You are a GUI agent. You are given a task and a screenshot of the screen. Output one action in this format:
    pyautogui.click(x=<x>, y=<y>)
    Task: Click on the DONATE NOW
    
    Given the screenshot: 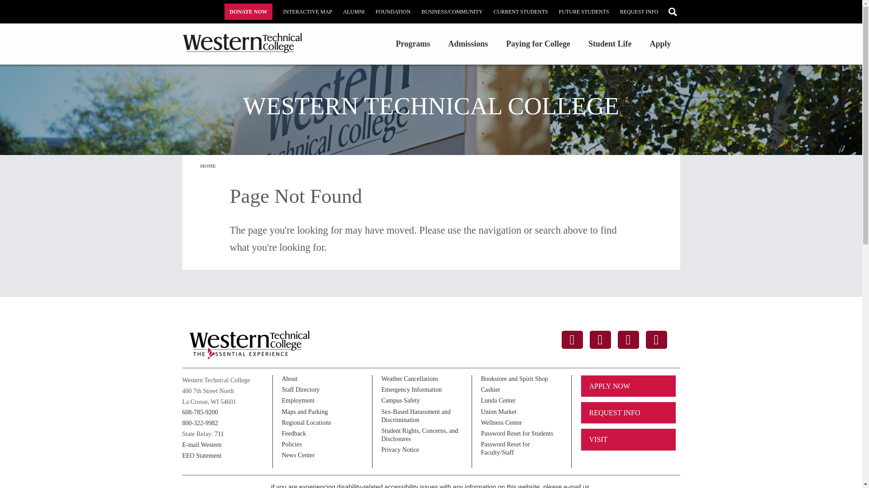 What is the action you would take?
    pyautogui.click(x=248, y=12)
    